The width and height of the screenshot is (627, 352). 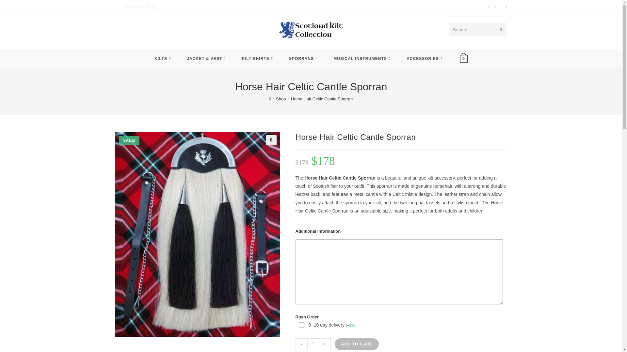 What do you see at coordinates (304, 59) in the screenshot?
I see `SPORRANS` at bounding box center [304, 59].